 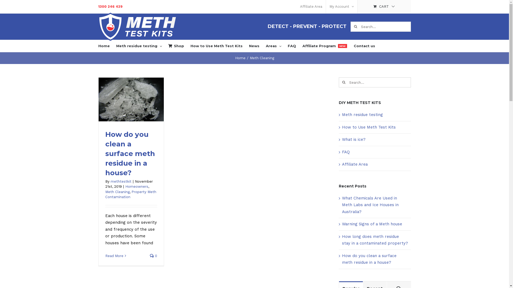 I want to click on Affiliate Program
NEW, so click(x=325, y=46).